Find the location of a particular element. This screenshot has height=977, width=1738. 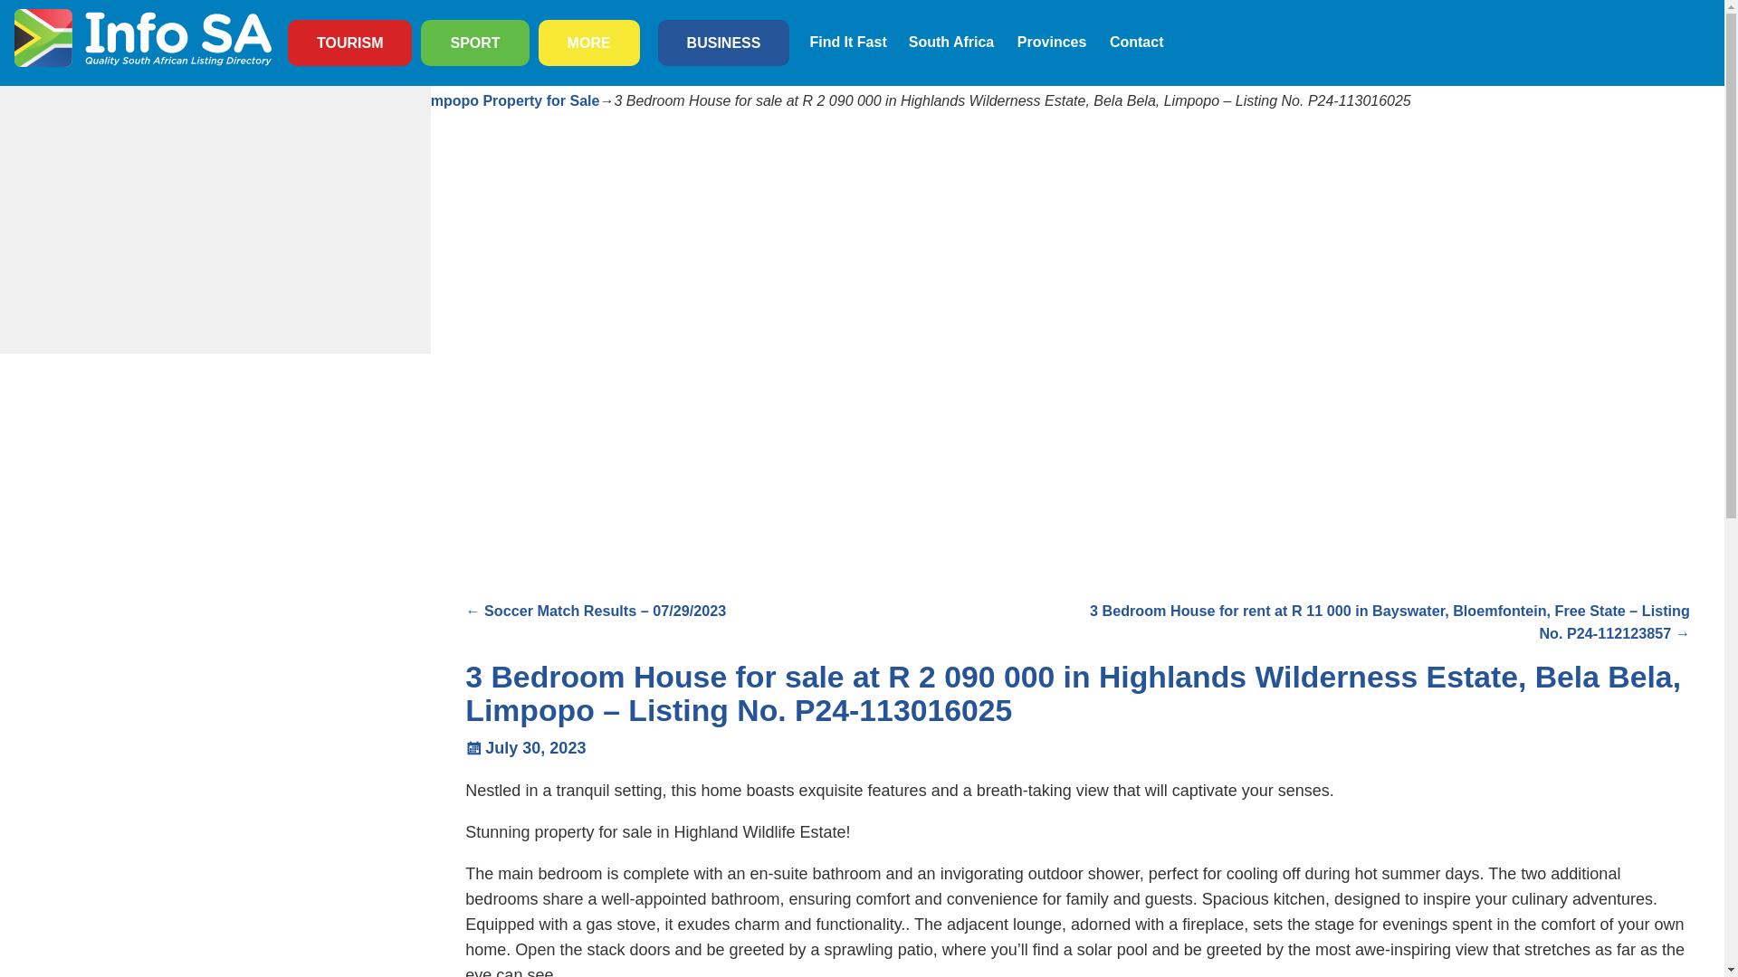

Advertisement is located at coordinates (563, 471).